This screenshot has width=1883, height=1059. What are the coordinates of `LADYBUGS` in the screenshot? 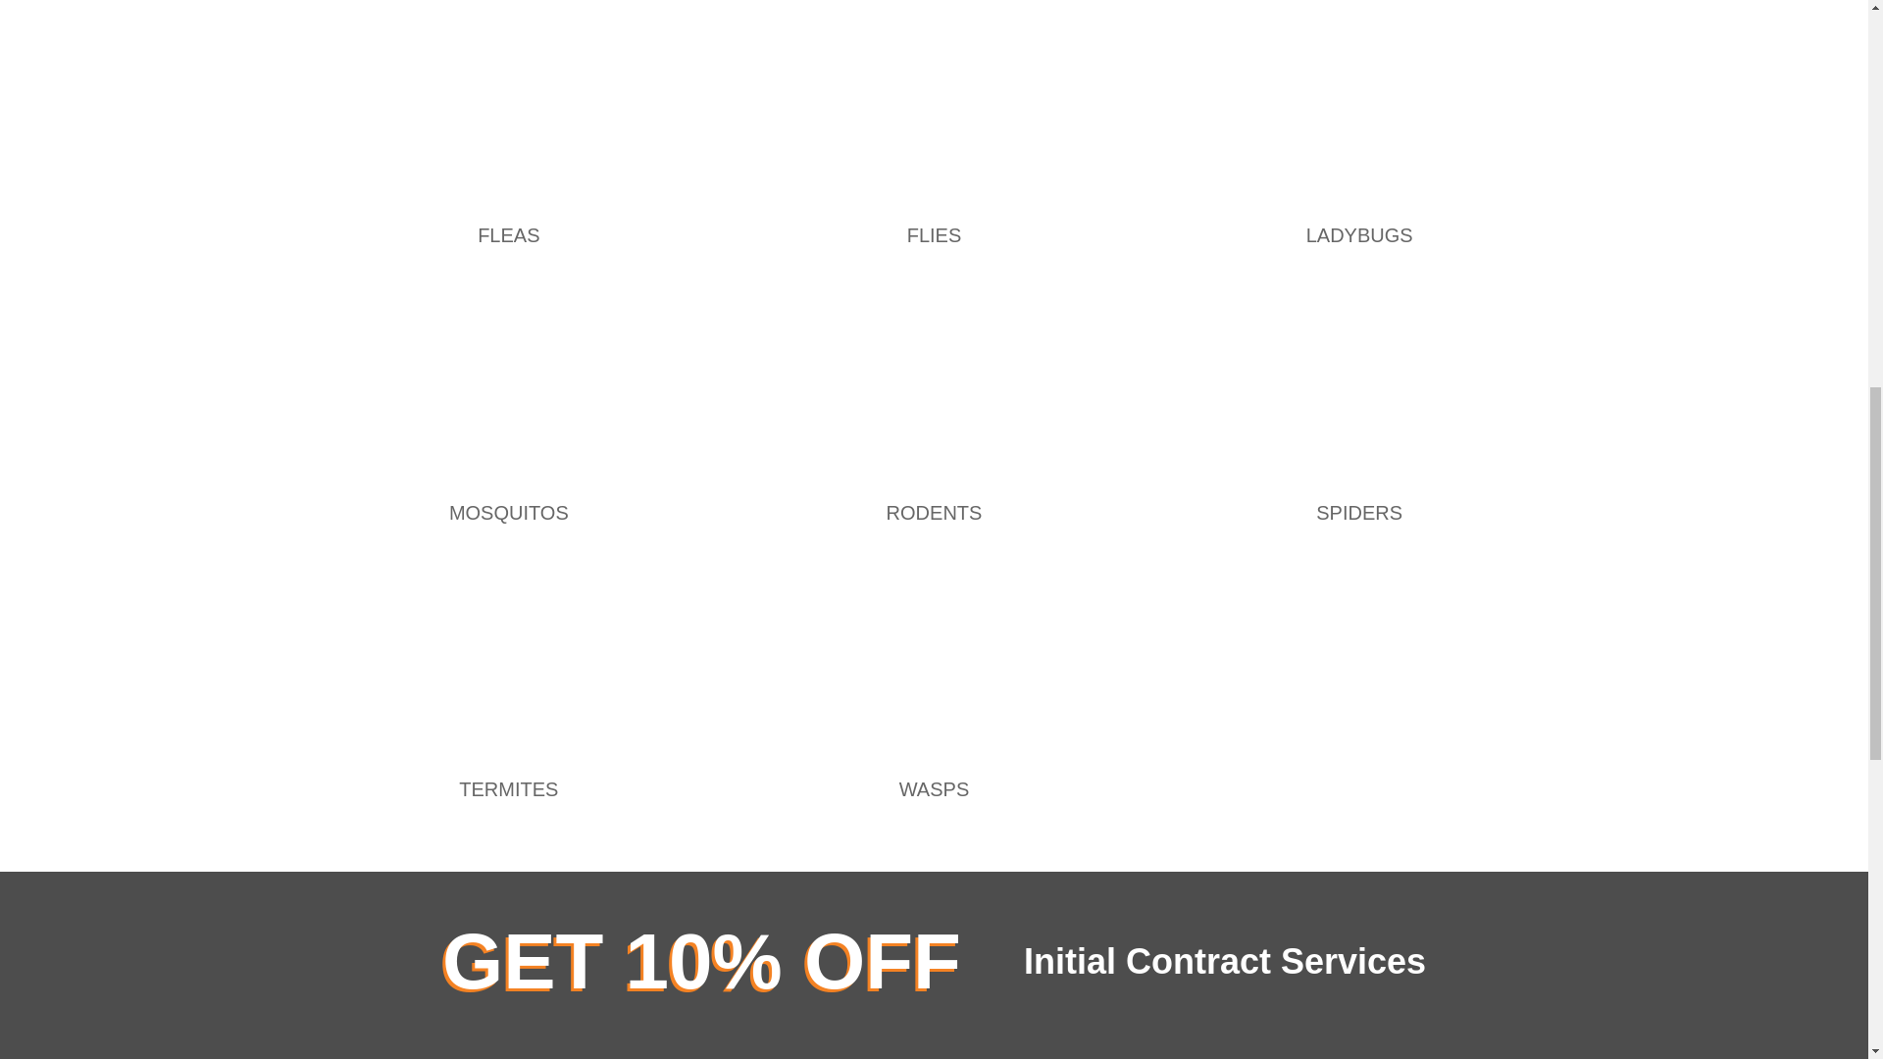 It's located at (1359, 234).